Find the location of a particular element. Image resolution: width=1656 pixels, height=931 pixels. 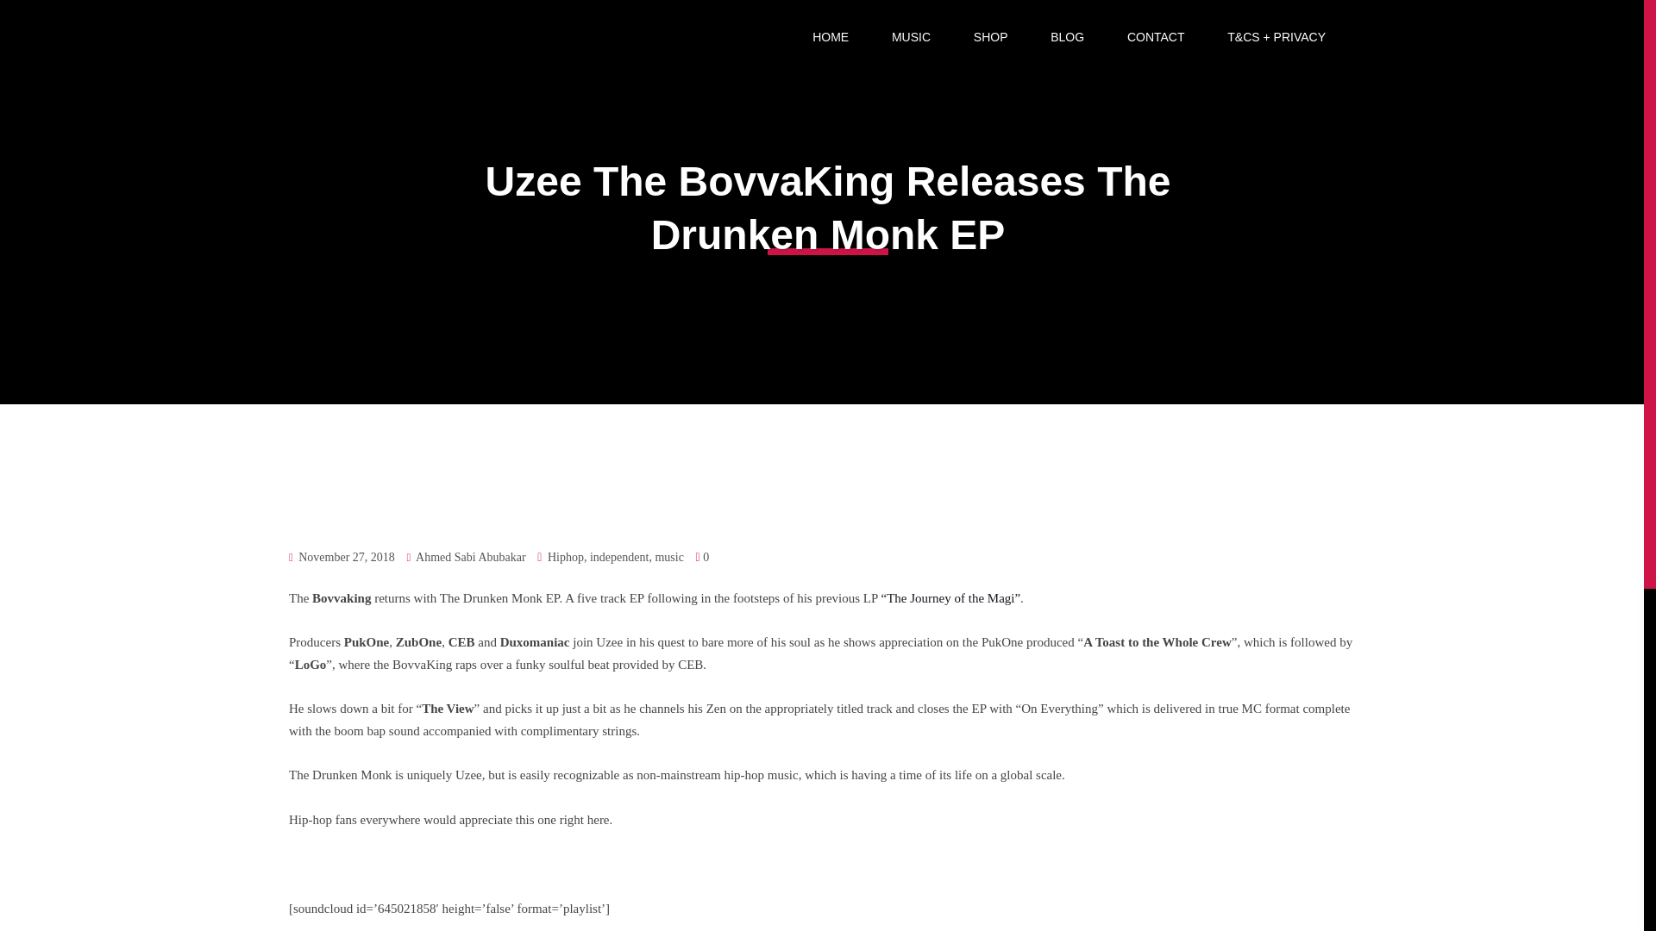

HOME is located at coordinates (830, 38).